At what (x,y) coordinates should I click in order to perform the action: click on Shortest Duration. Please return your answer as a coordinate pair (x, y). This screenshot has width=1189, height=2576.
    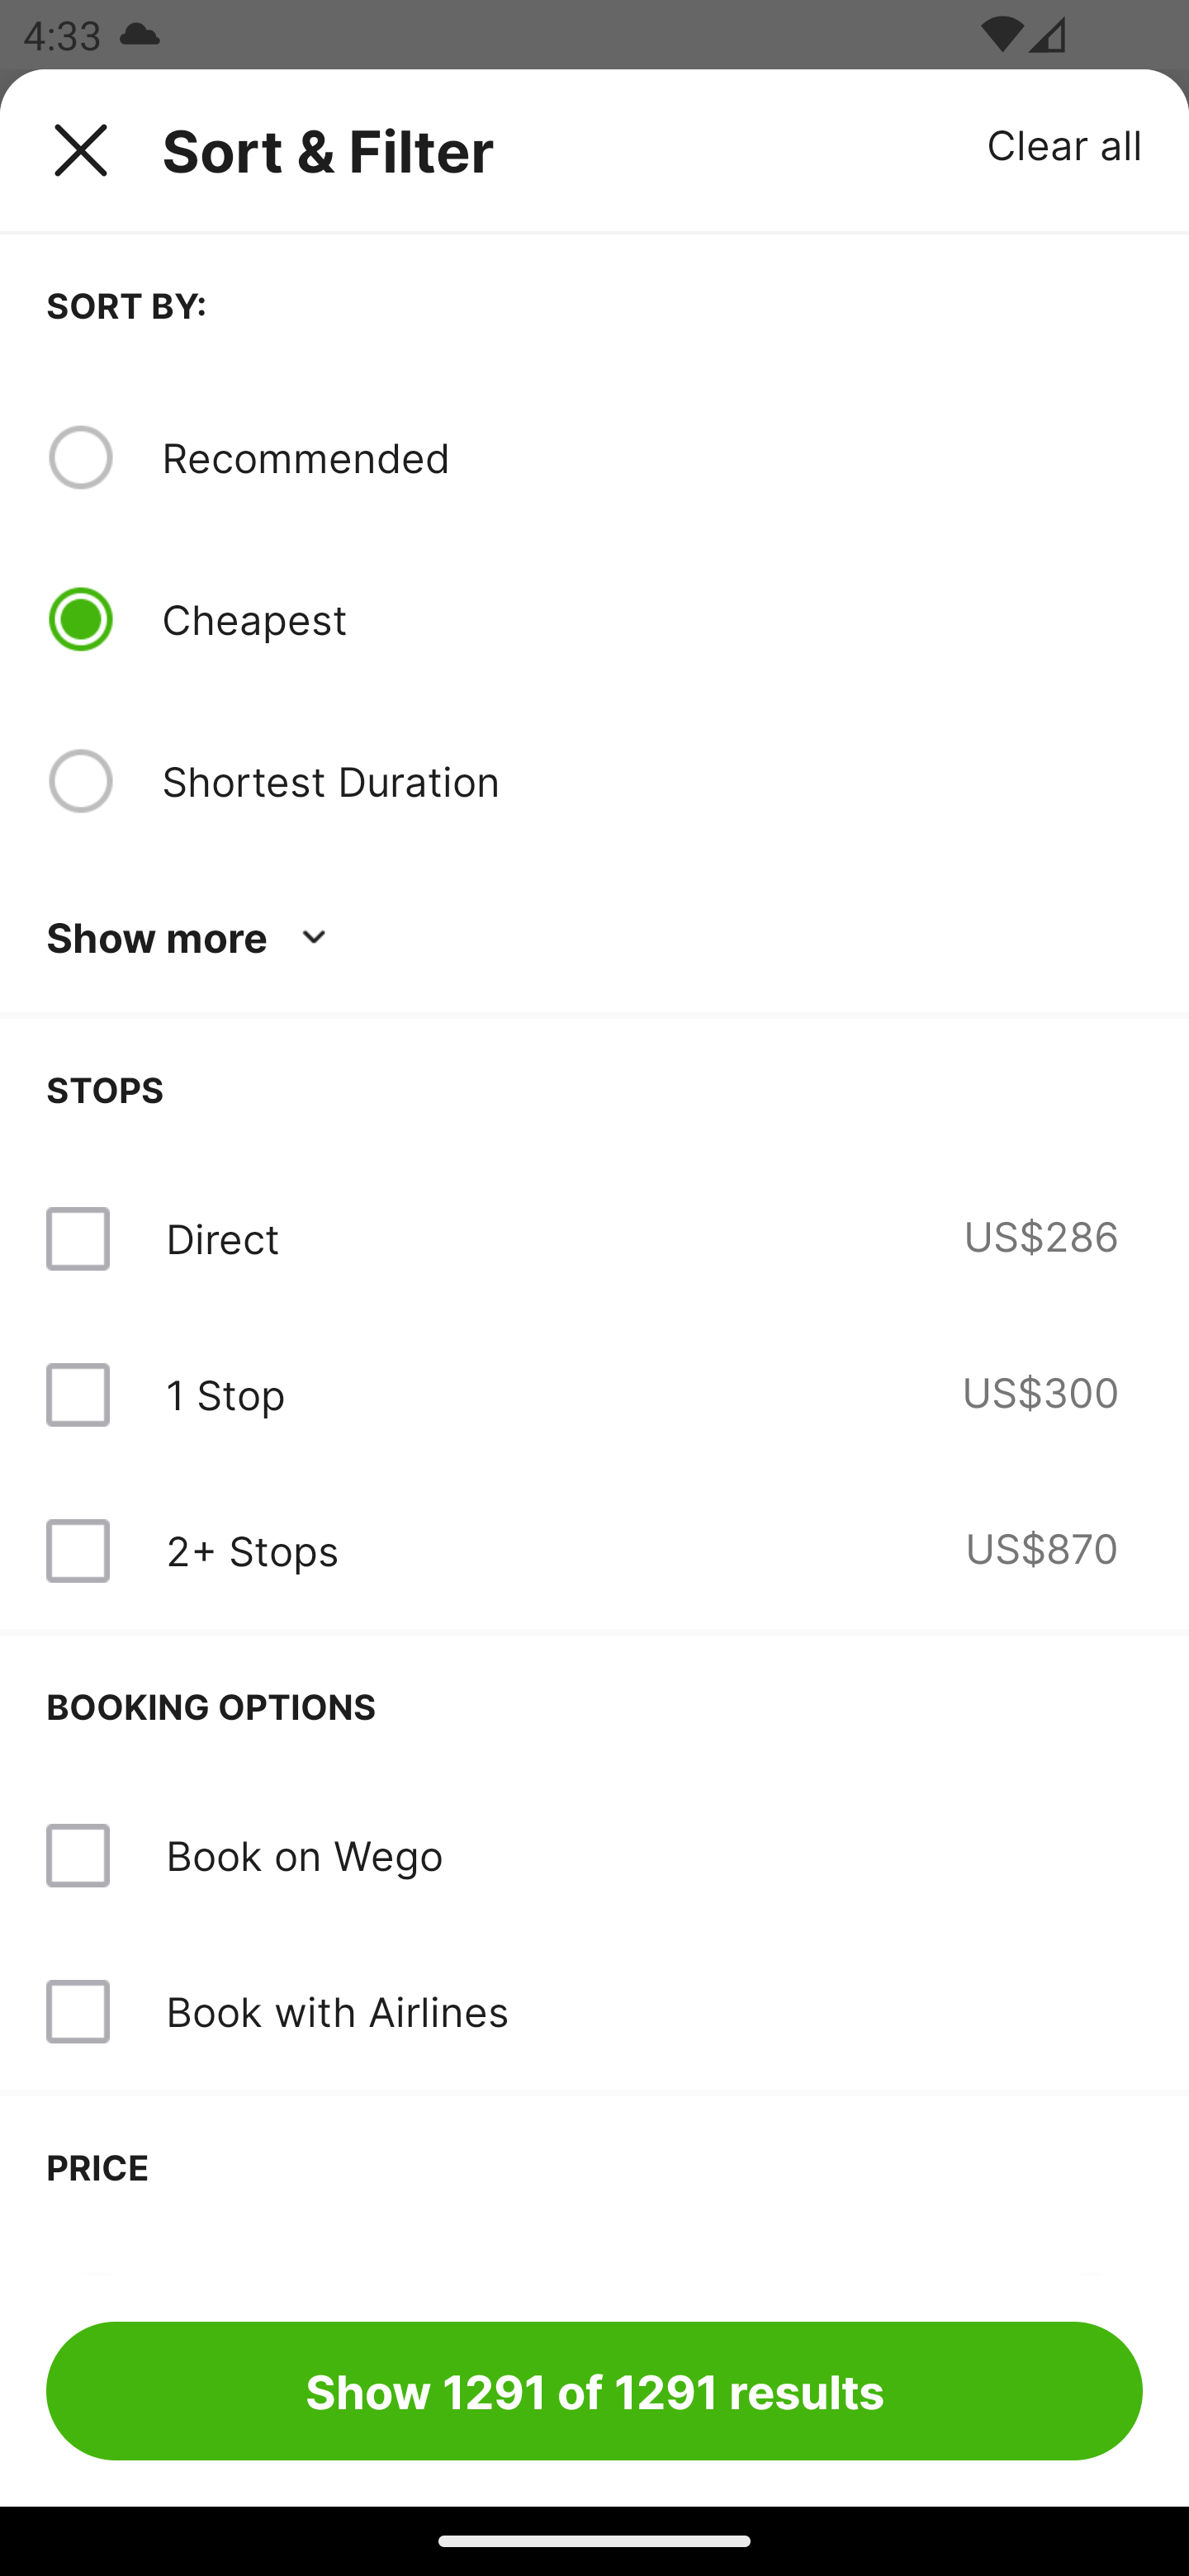
    Looking at the image, I should click on (651, 780).